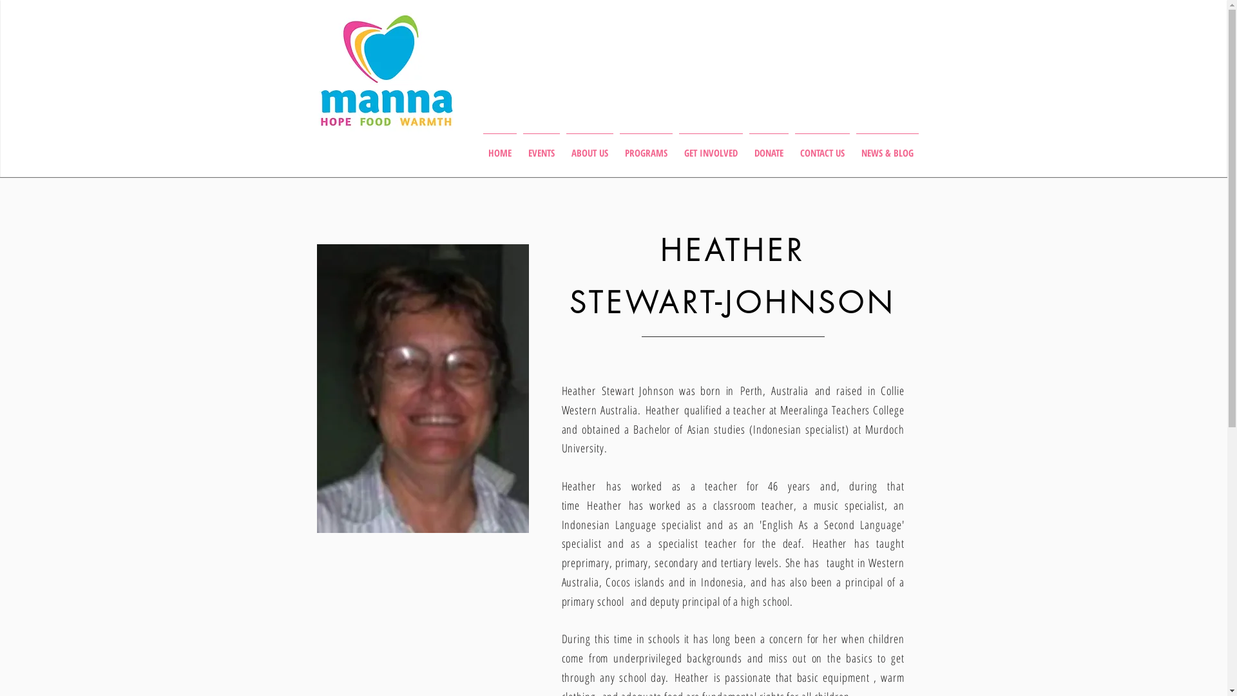 The image size is (1237, 696). Describe the element at coordinates (888, 147) in the screenshot. I see `NEWS & BLOG` at that location.